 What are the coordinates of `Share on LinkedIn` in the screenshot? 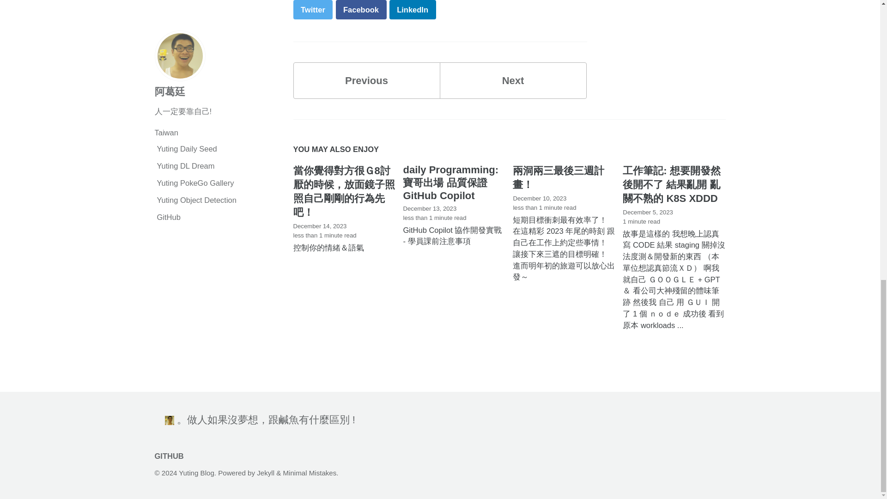 It's located at (413, 9).